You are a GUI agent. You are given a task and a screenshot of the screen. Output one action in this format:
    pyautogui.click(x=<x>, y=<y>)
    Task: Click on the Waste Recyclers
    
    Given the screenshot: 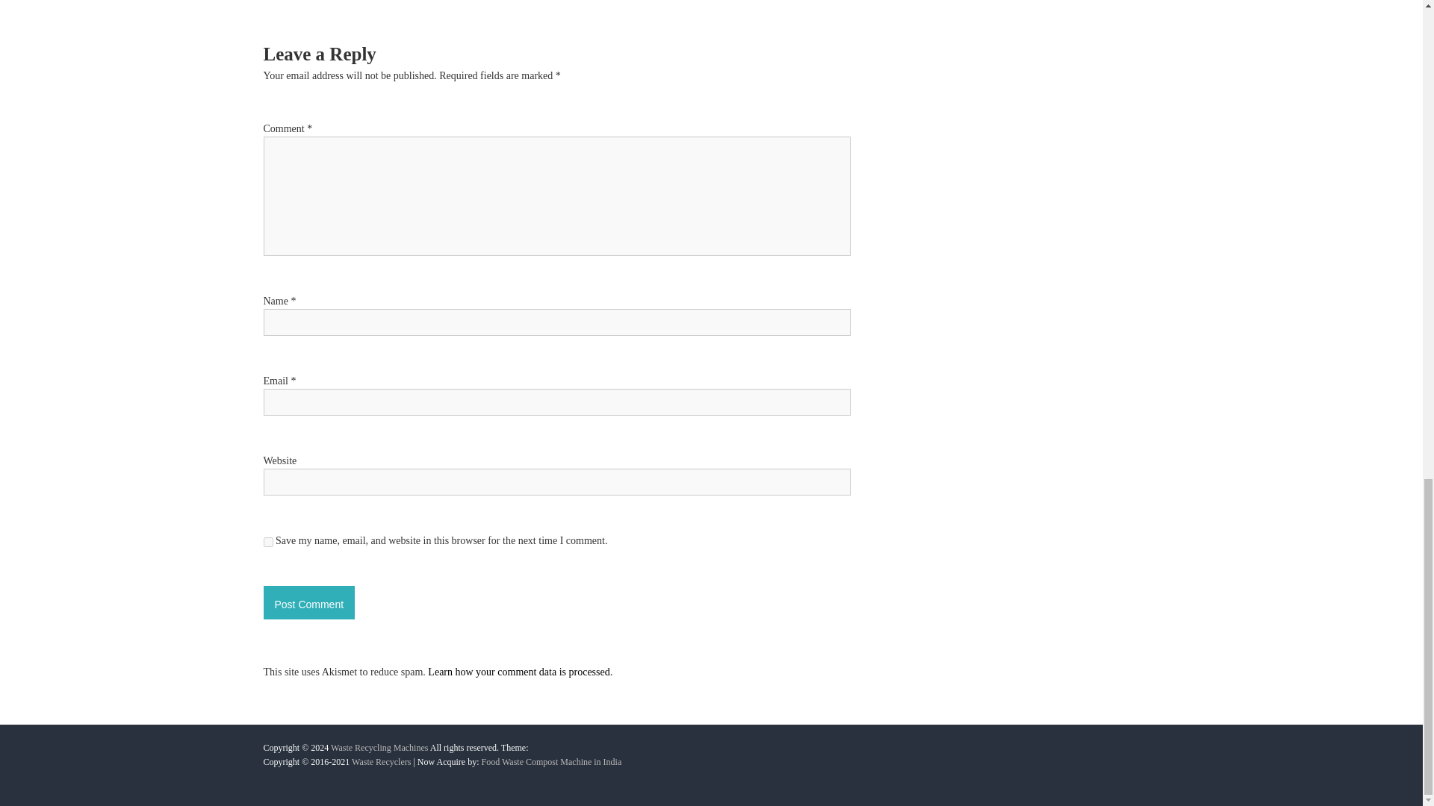 What is the action you would take?
    pyautogui.click(x=381, y=762)
    